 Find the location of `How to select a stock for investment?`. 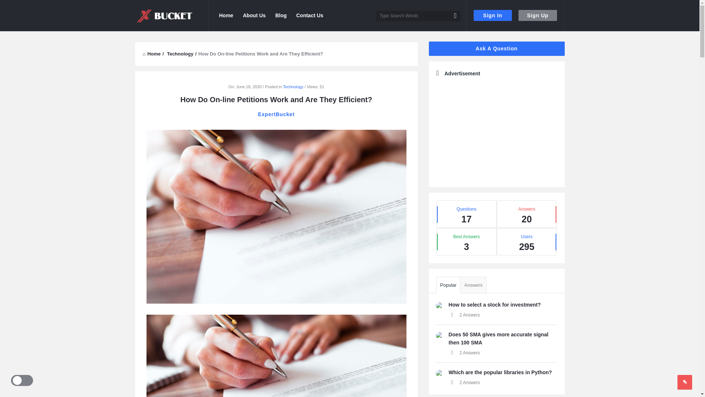

How to select a stock for investment? is located at coordinates (494, 304).